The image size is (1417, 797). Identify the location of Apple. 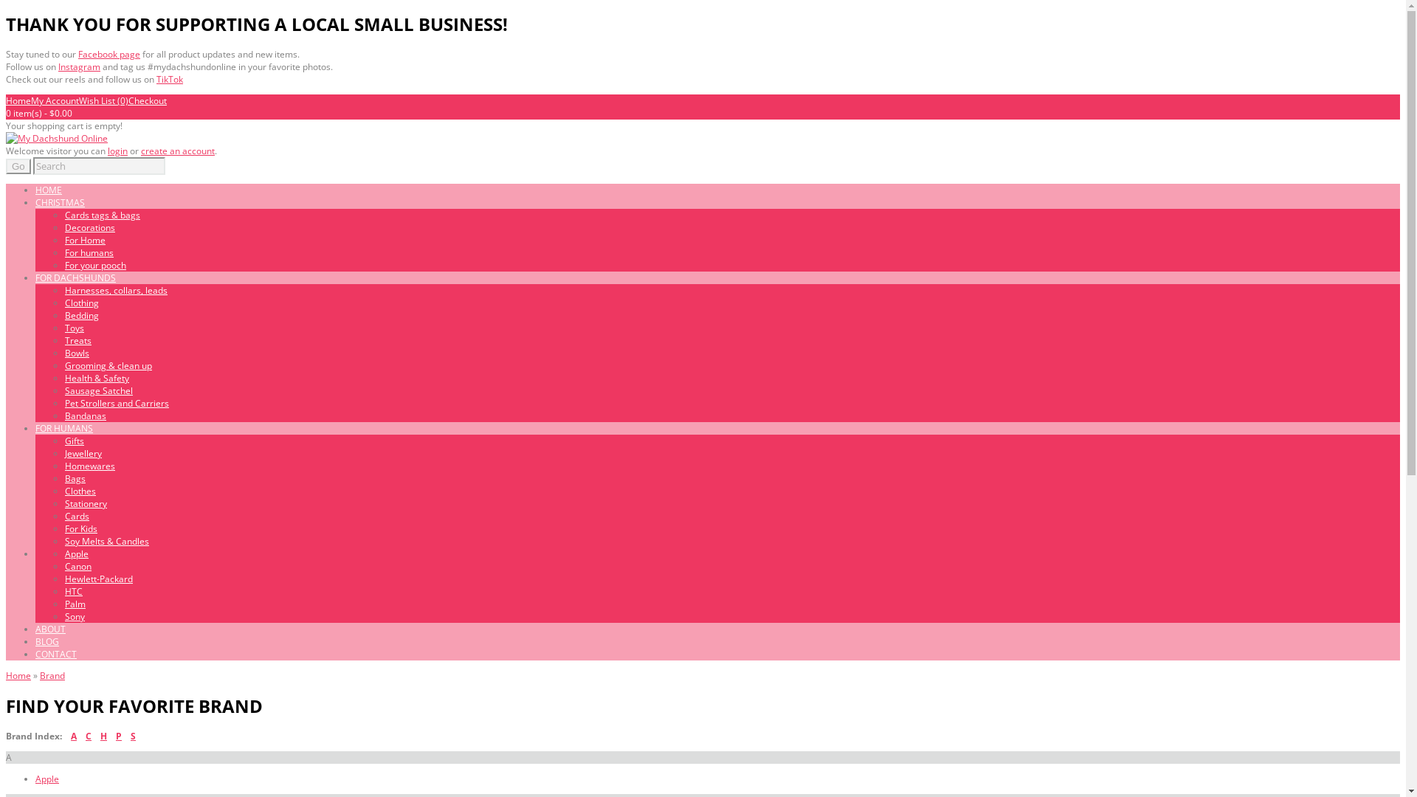
(47, 779).